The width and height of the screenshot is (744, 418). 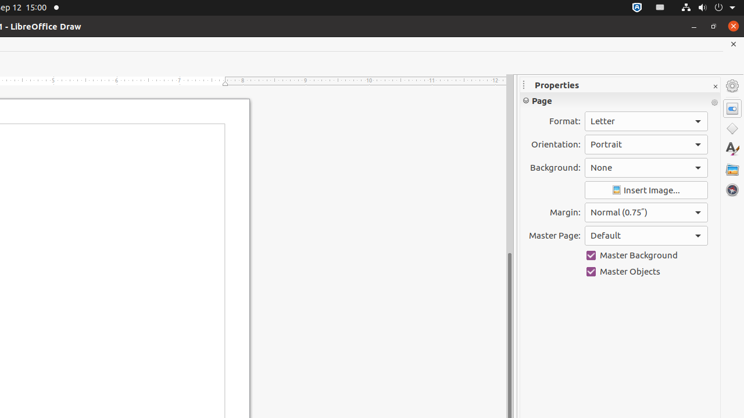 What do you see at coordinates (646, 212) in the screenshot?
I see `Margin:` at bounding box center [646, 212].